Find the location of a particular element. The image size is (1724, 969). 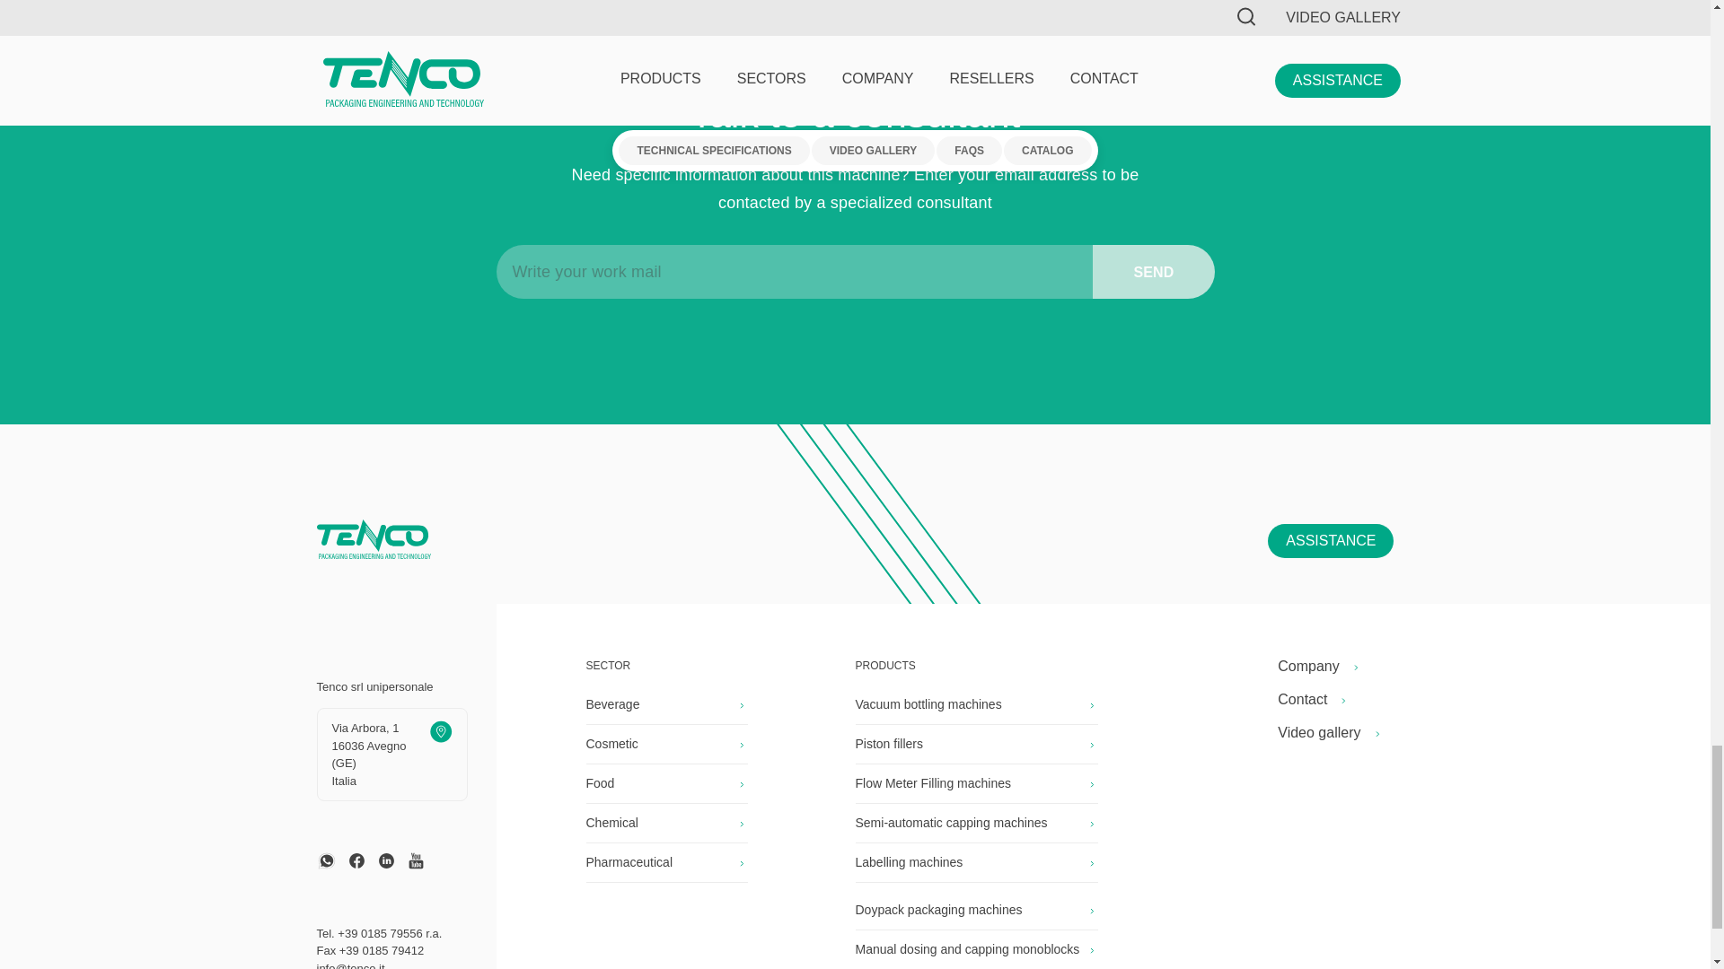

Send is located at coordinates (1153, 271).